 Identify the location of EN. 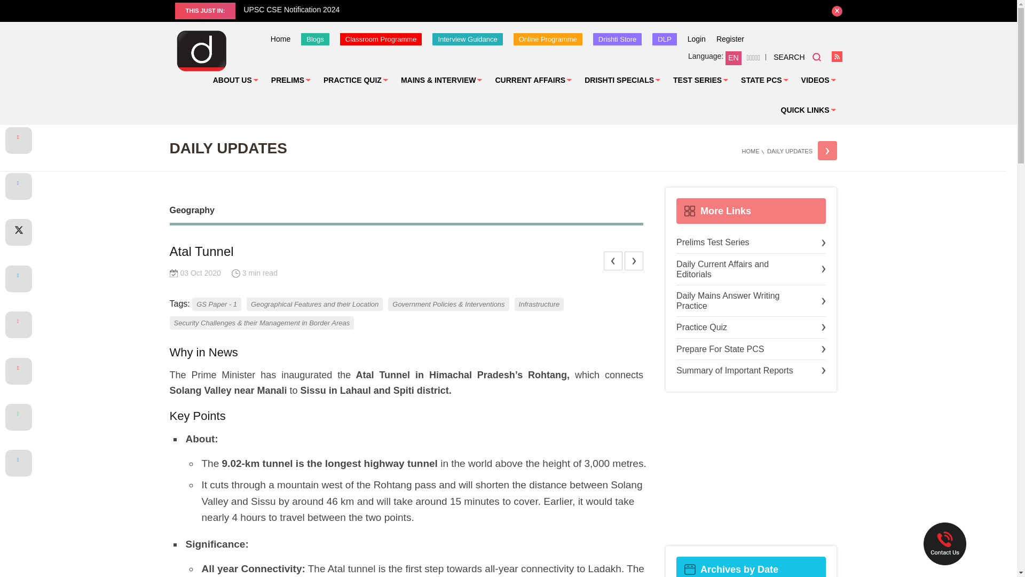
(734, 58).